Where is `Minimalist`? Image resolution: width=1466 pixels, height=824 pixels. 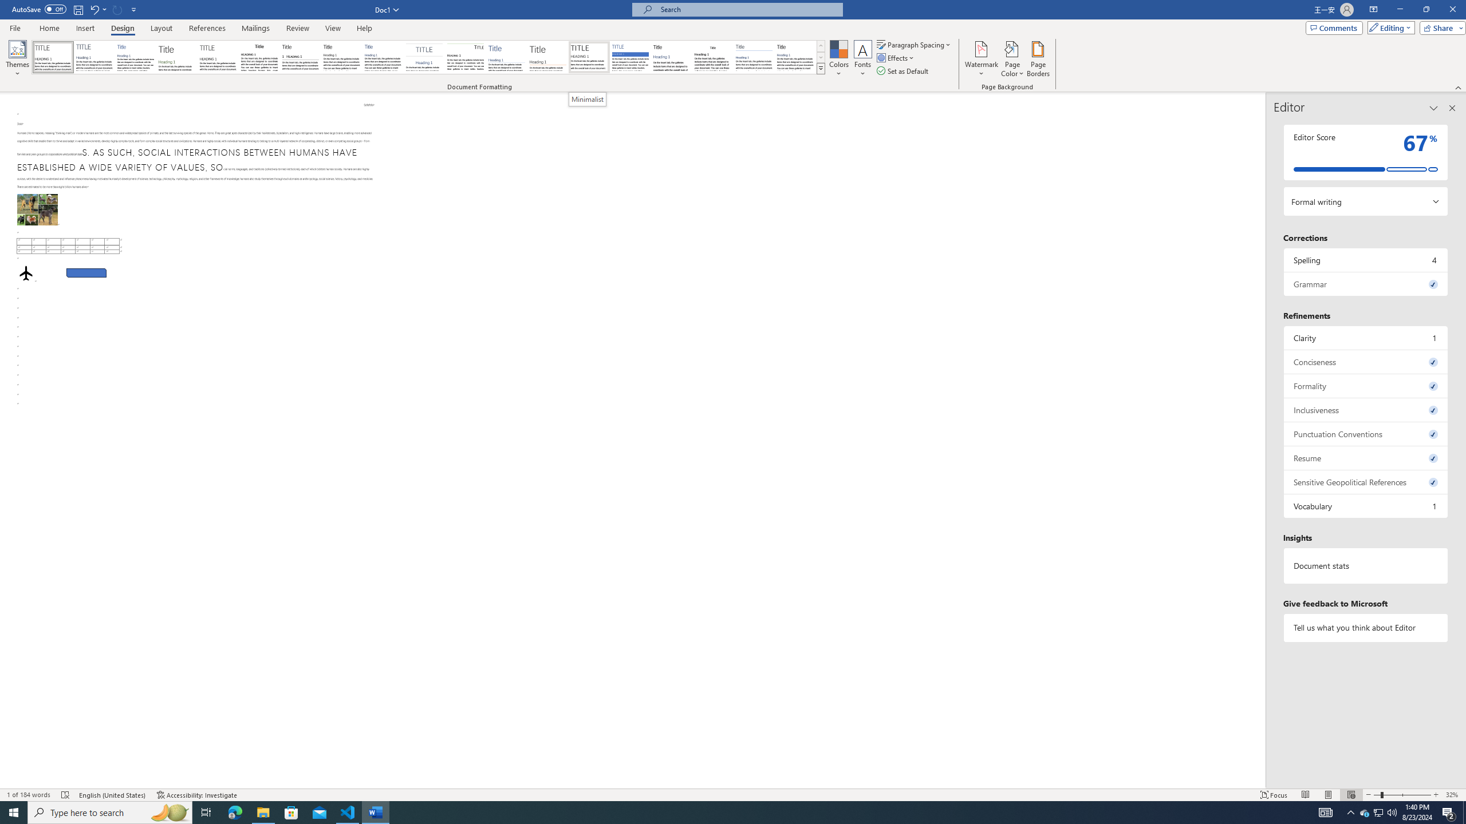
Minimalist is located at coordinates (588, 99).